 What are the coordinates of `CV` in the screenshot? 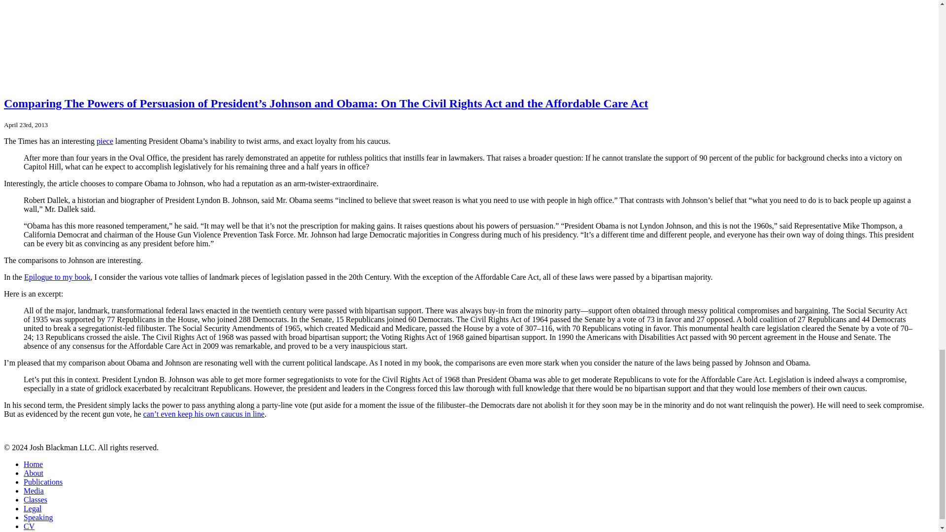 It's located at (29, 526).